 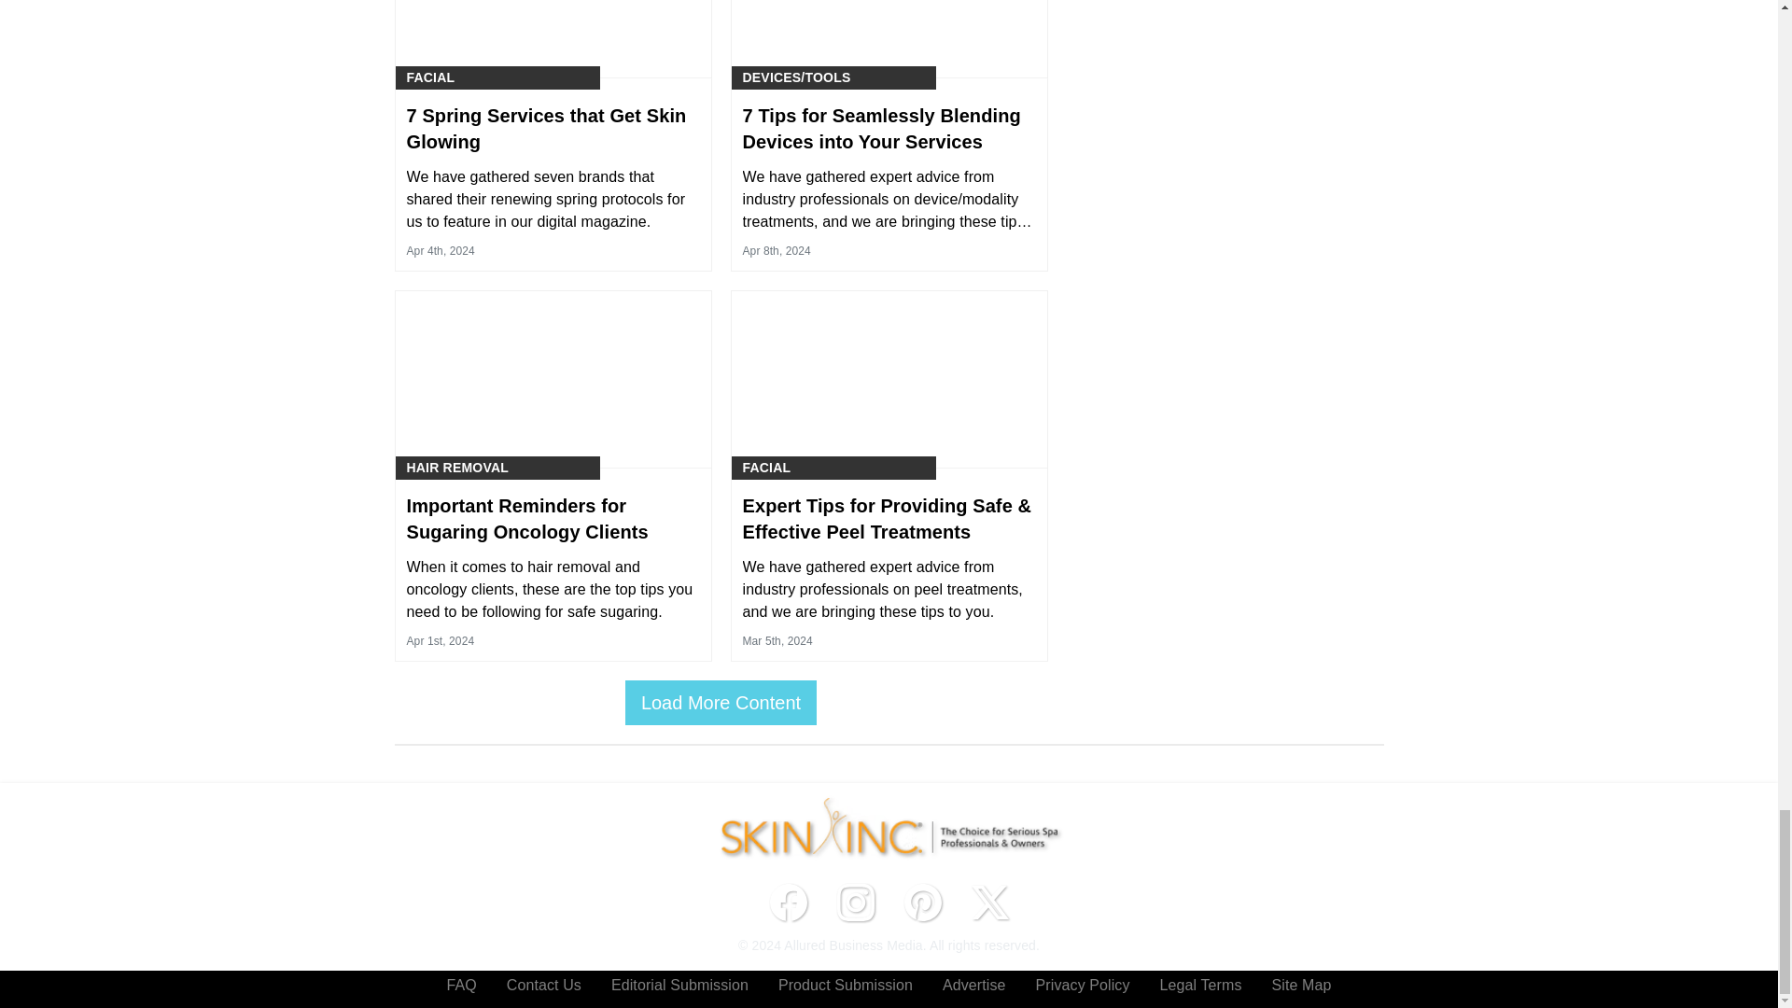 What do you see at coordinates (989, 903) in the screenshot?
I see `Twitter X icon` at bounding box center [989, 903].